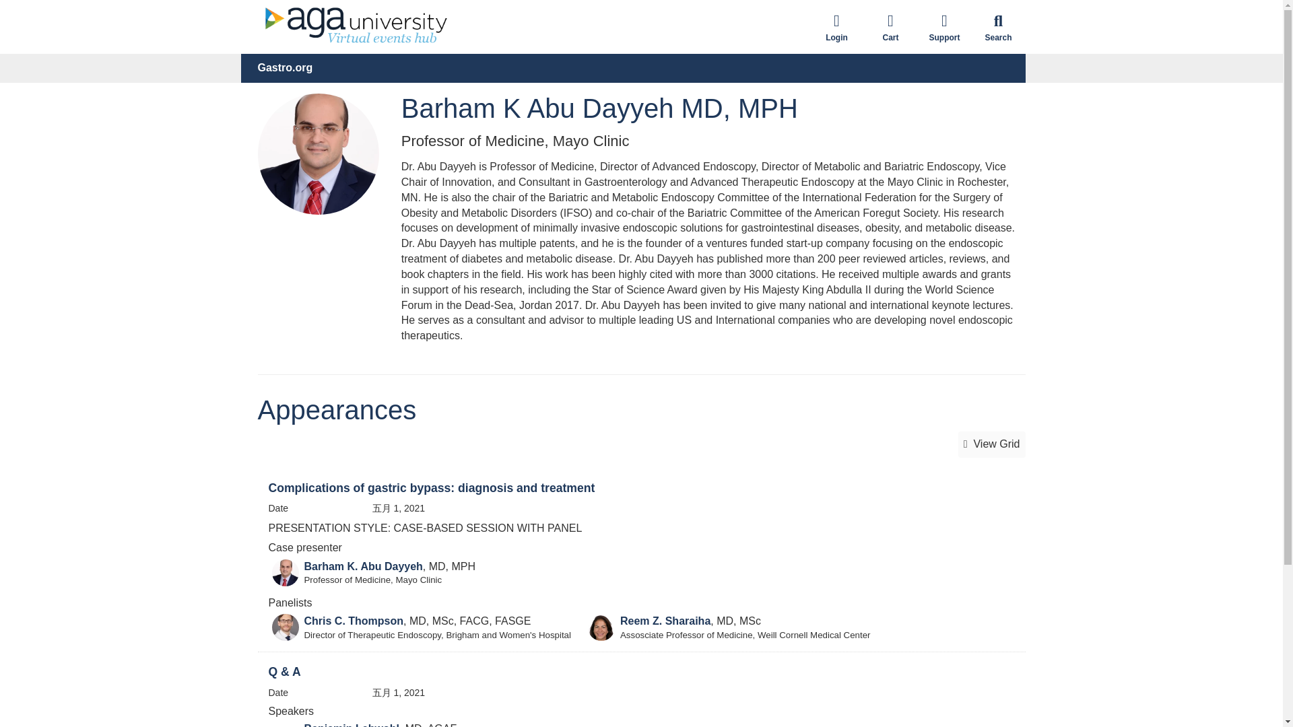 The height and width of the screenshot is (727, 1293). What do you see at coordinates (285, 68) in the screenshot?
I see `Gastro.org` at bounding box center [285, 68].